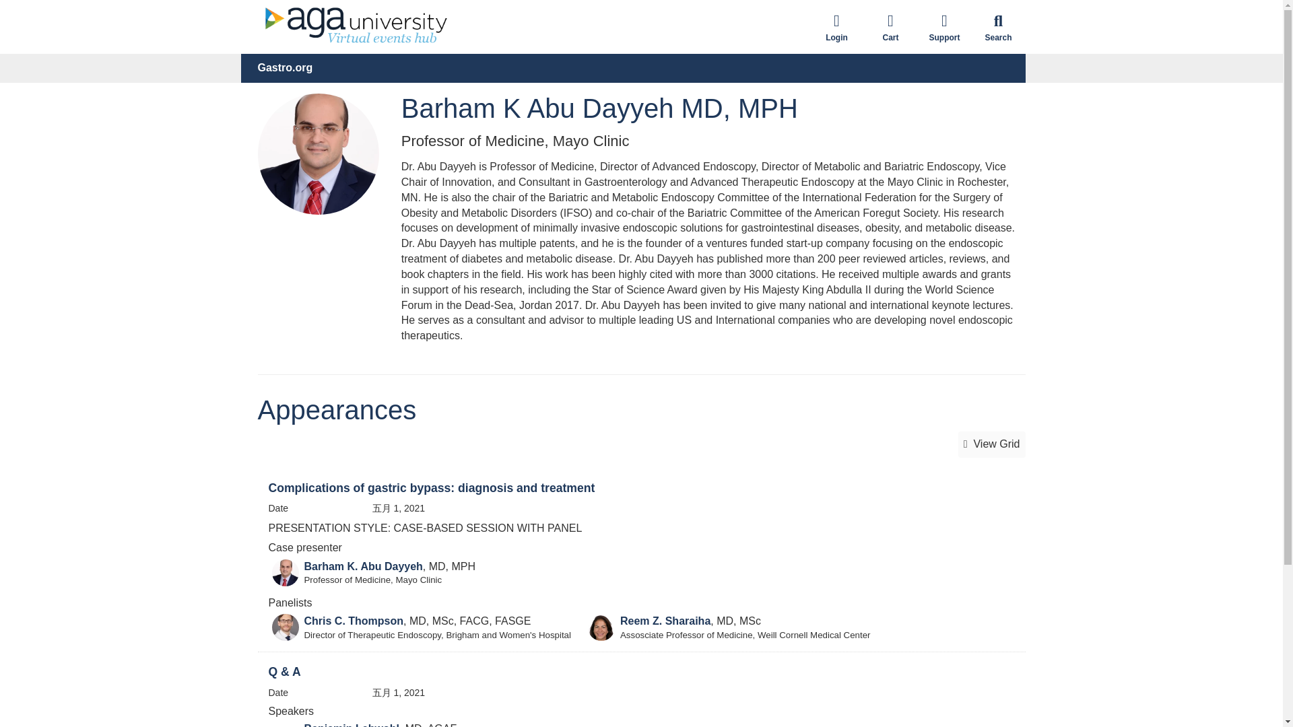 The height and width of the screenshot is (727, 1293). What do you see at coordinates (285, 68) in the screenshot?
I see `Gastro.org` at bounding box center [285, 68].